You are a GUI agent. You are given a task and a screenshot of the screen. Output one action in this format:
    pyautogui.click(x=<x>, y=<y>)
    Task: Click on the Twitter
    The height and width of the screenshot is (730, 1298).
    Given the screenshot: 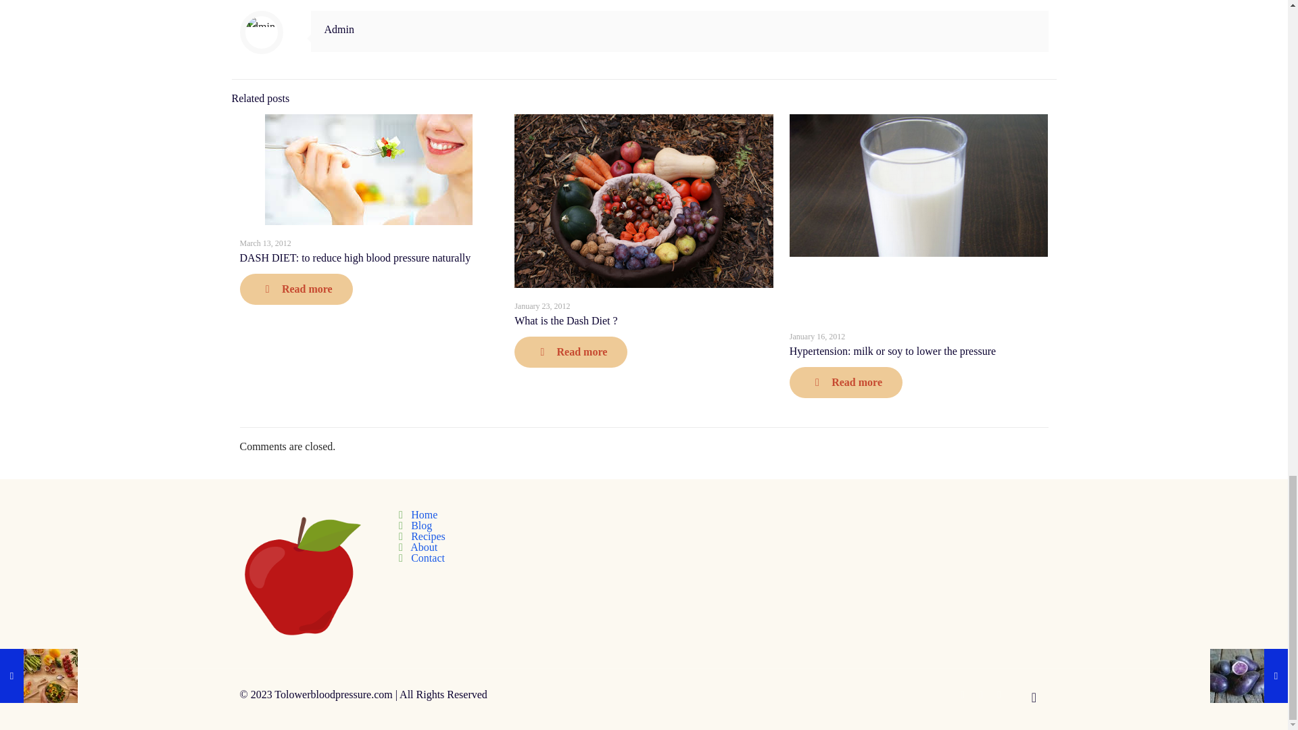 What is the action you would take?
    pyautogui.click(x=999, y=694)
    